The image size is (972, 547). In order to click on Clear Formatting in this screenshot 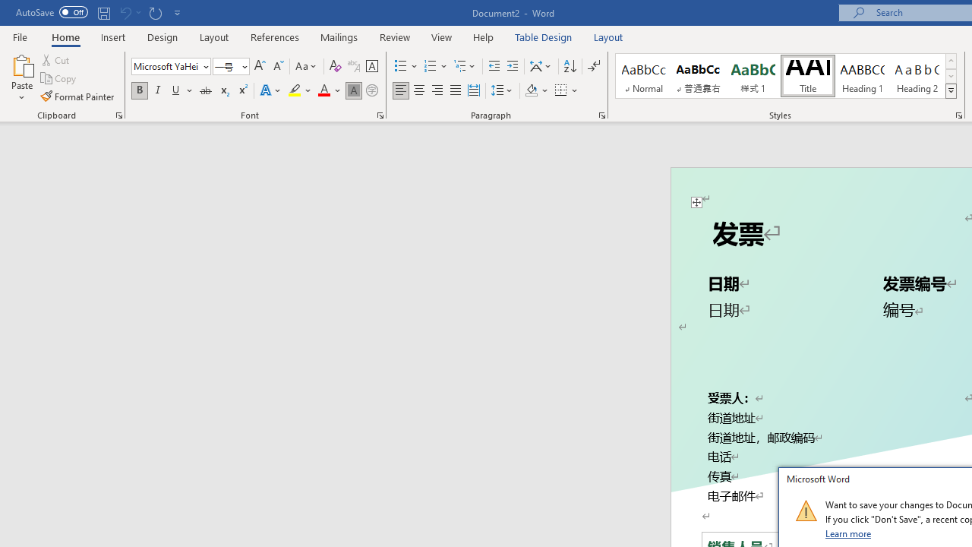, I will do `click(336, 67)`.